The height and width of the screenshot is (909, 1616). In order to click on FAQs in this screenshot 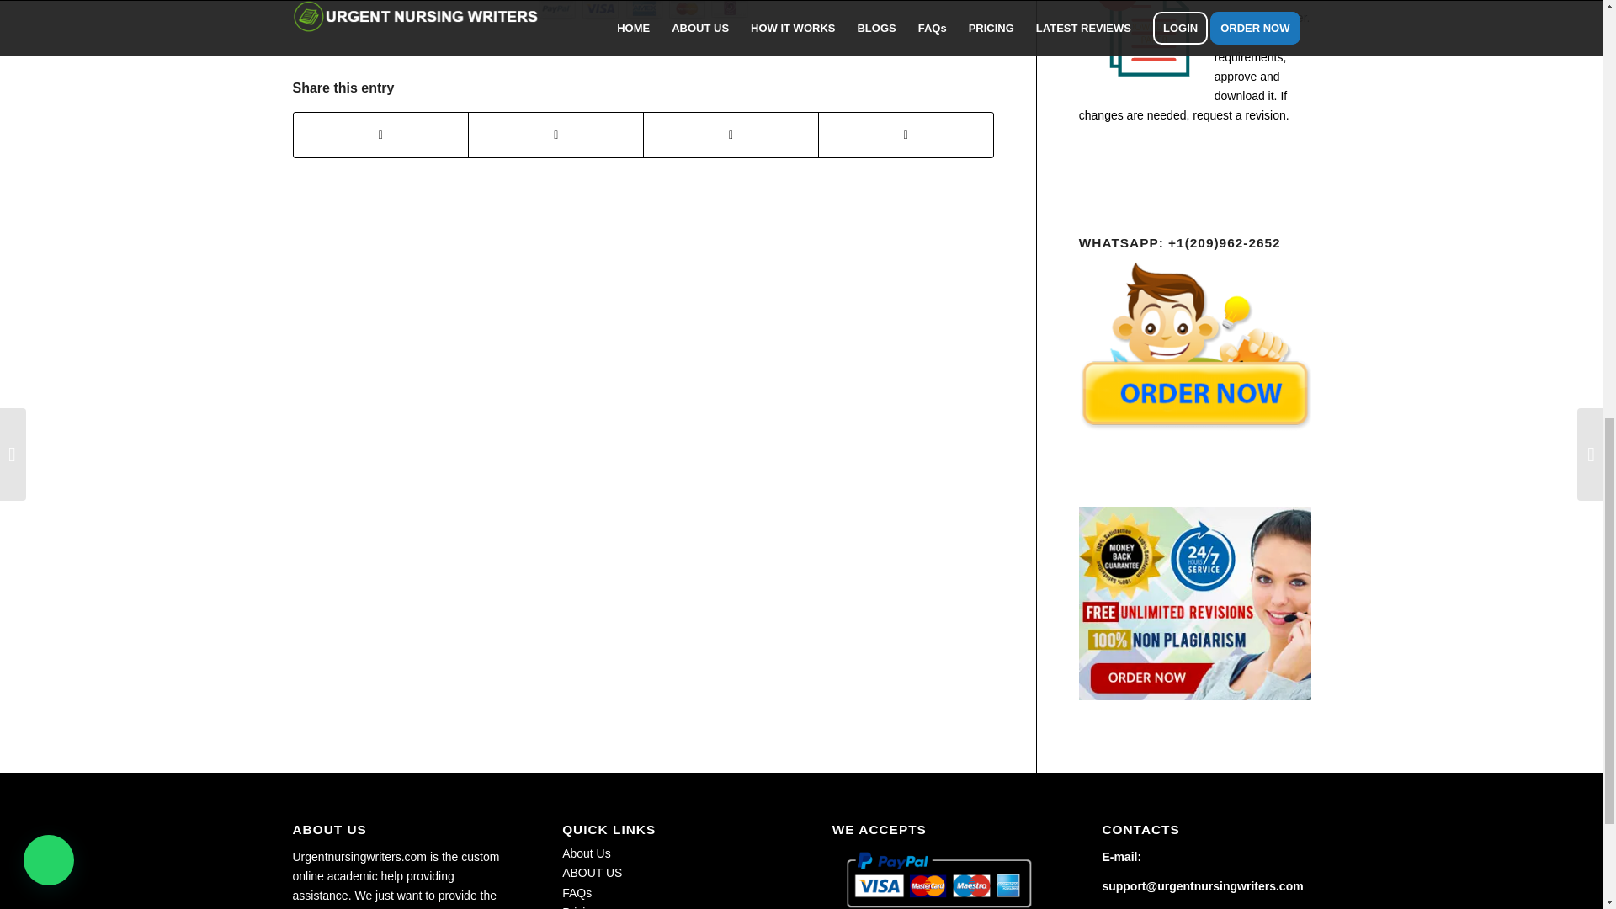, I will do `click(577, 893)`.